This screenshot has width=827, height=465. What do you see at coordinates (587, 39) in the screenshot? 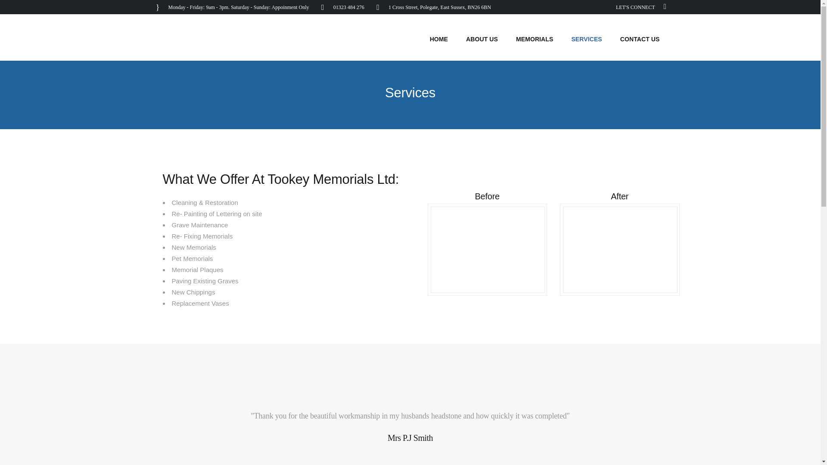
I see `SERVICES` at bounding box center [587, 39].